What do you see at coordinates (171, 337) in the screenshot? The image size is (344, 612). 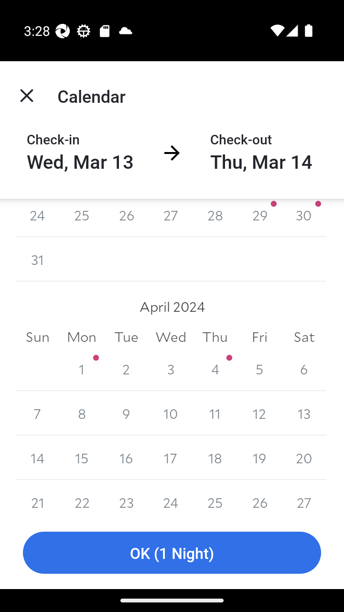 I see `Wed` at bounding box center [171, 337].